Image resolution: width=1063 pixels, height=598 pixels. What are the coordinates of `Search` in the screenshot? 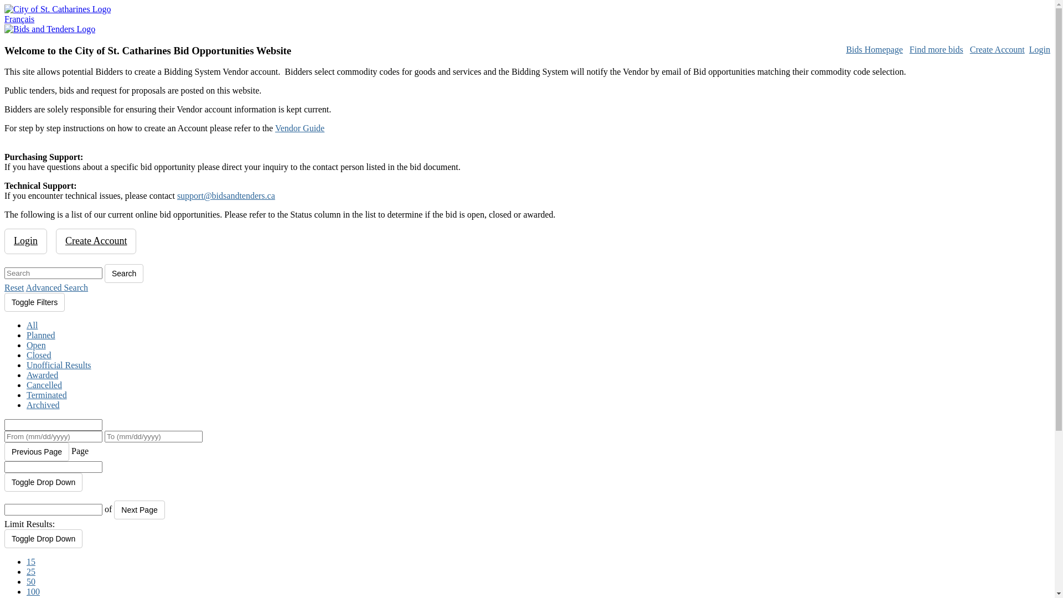 It's located at (124, 274).